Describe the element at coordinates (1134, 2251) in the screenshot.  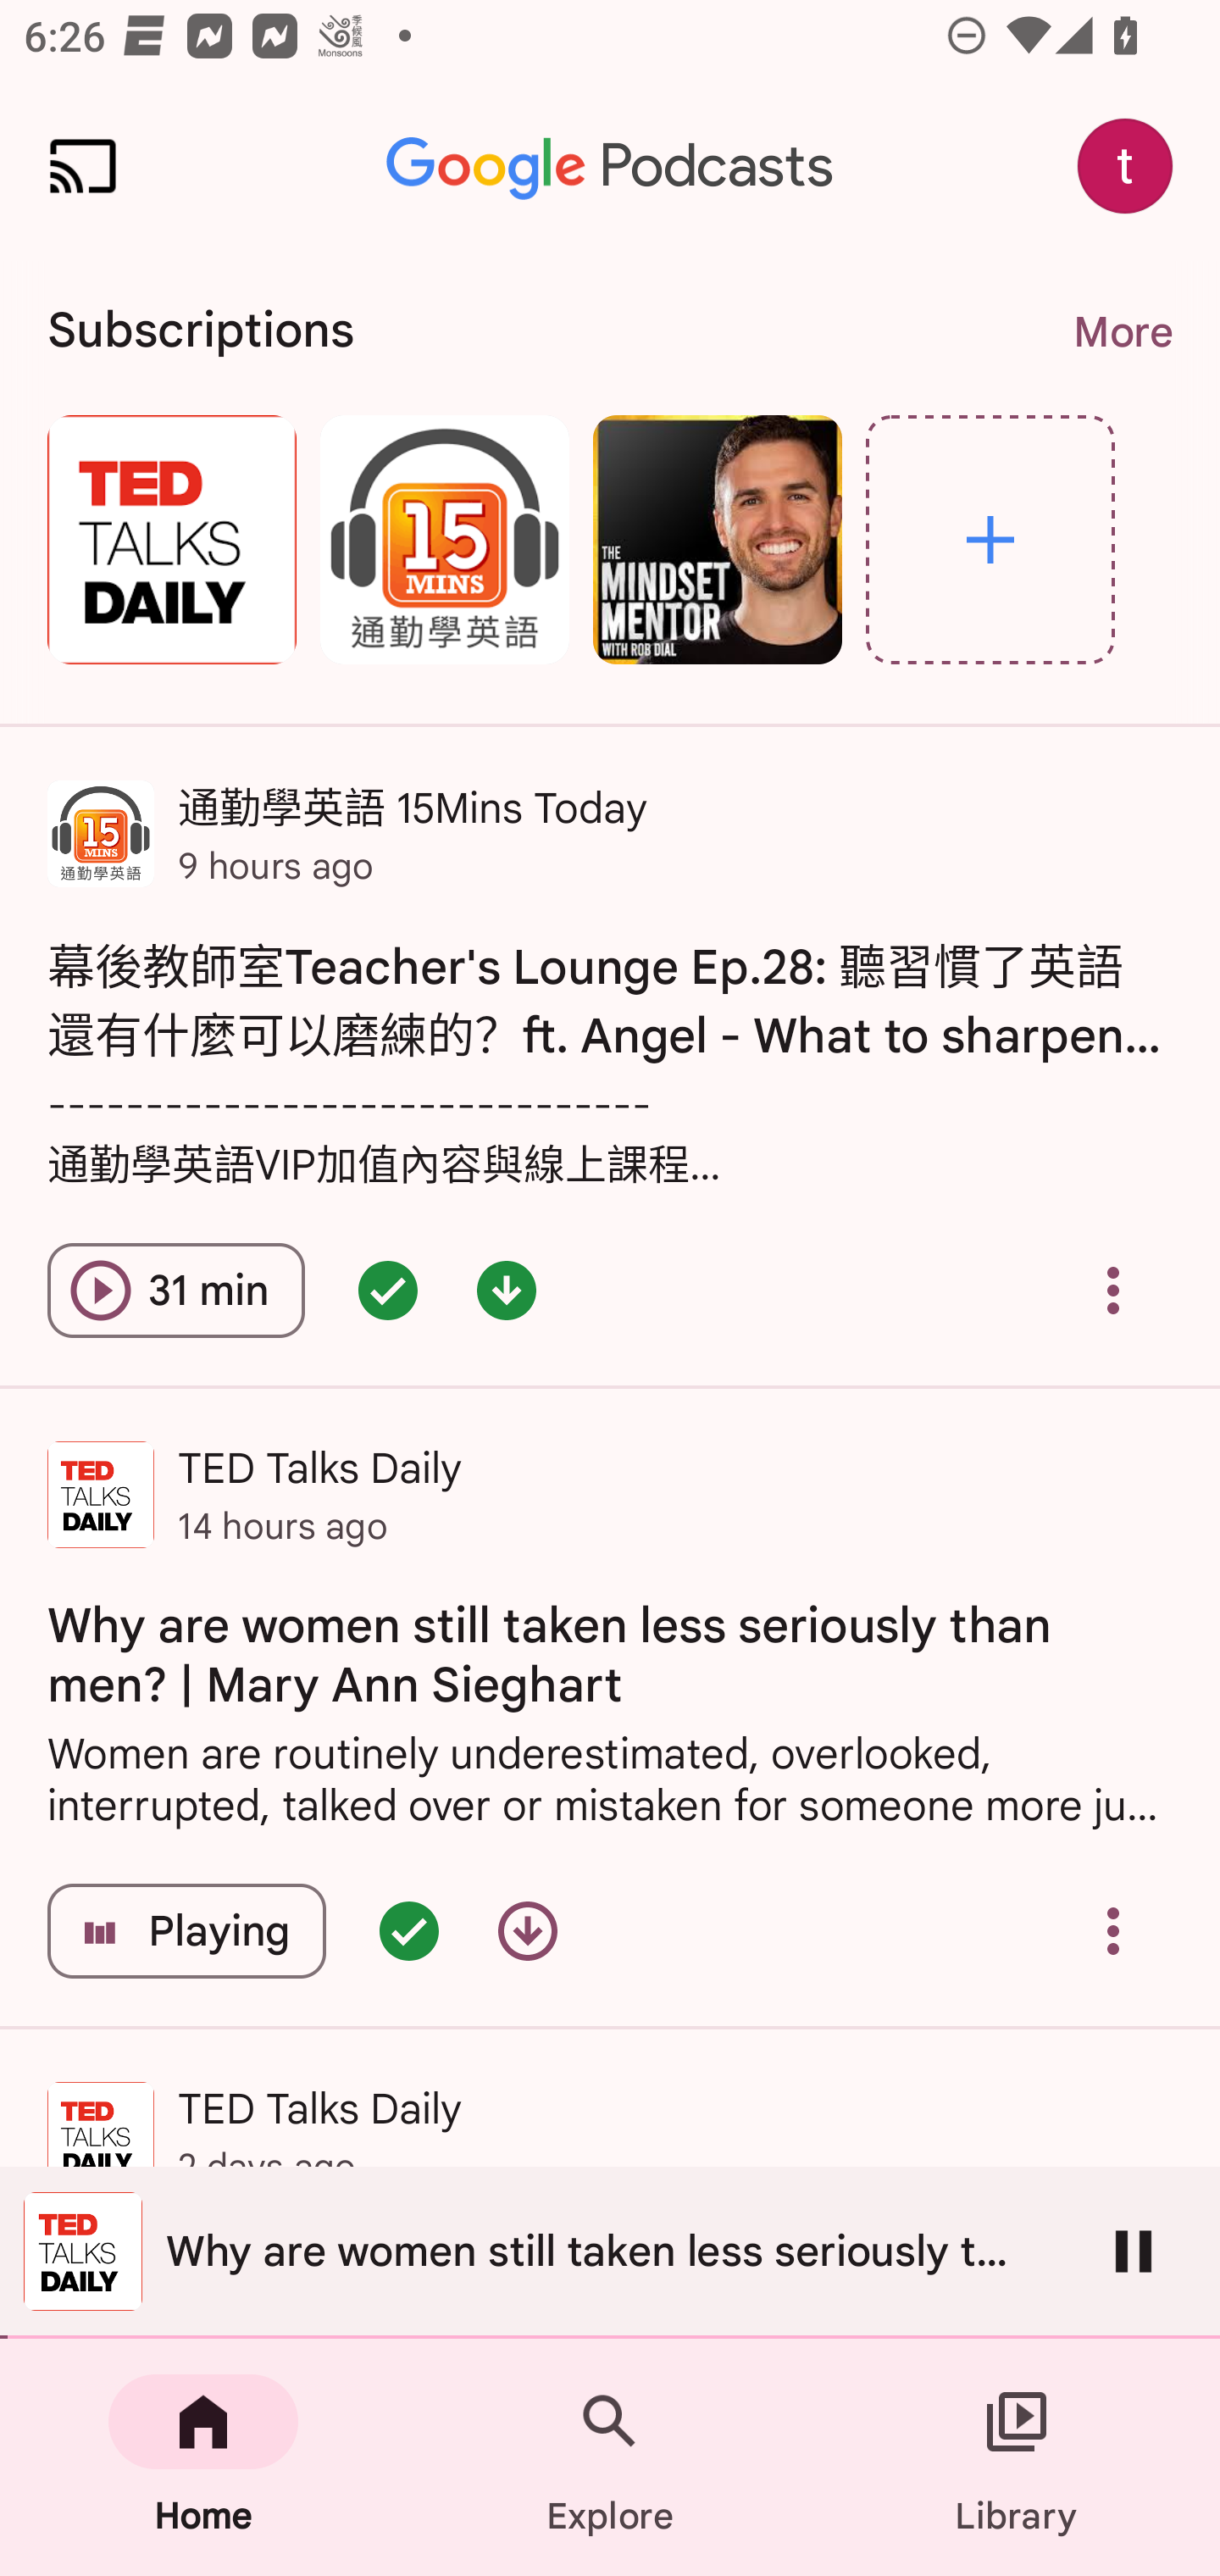
I see `Pause` at that location.